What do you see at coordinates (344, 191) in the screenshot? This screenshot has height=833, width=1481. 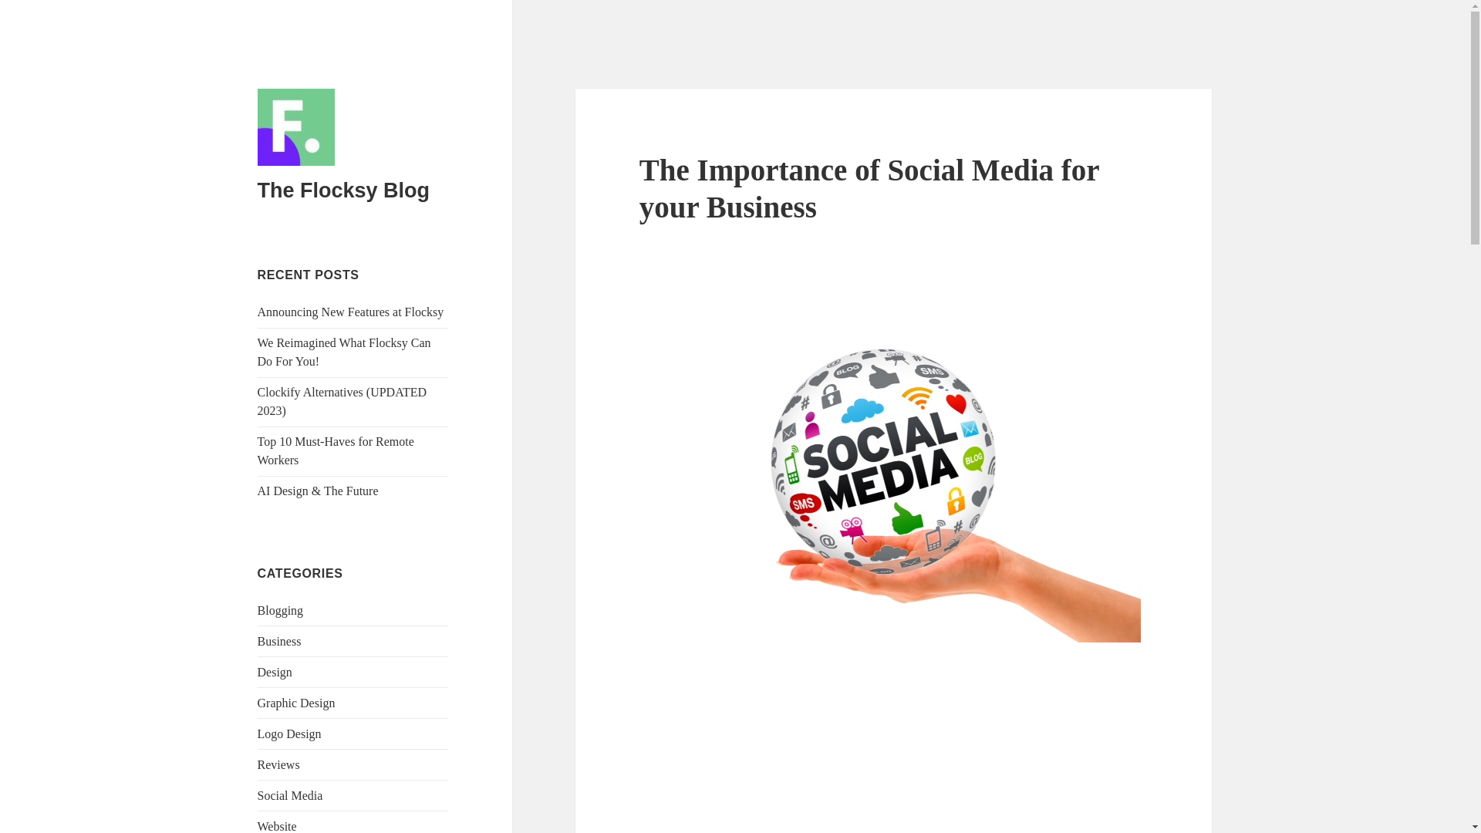 I see `The Flocksy Blog` at bounding box center [344, 191].